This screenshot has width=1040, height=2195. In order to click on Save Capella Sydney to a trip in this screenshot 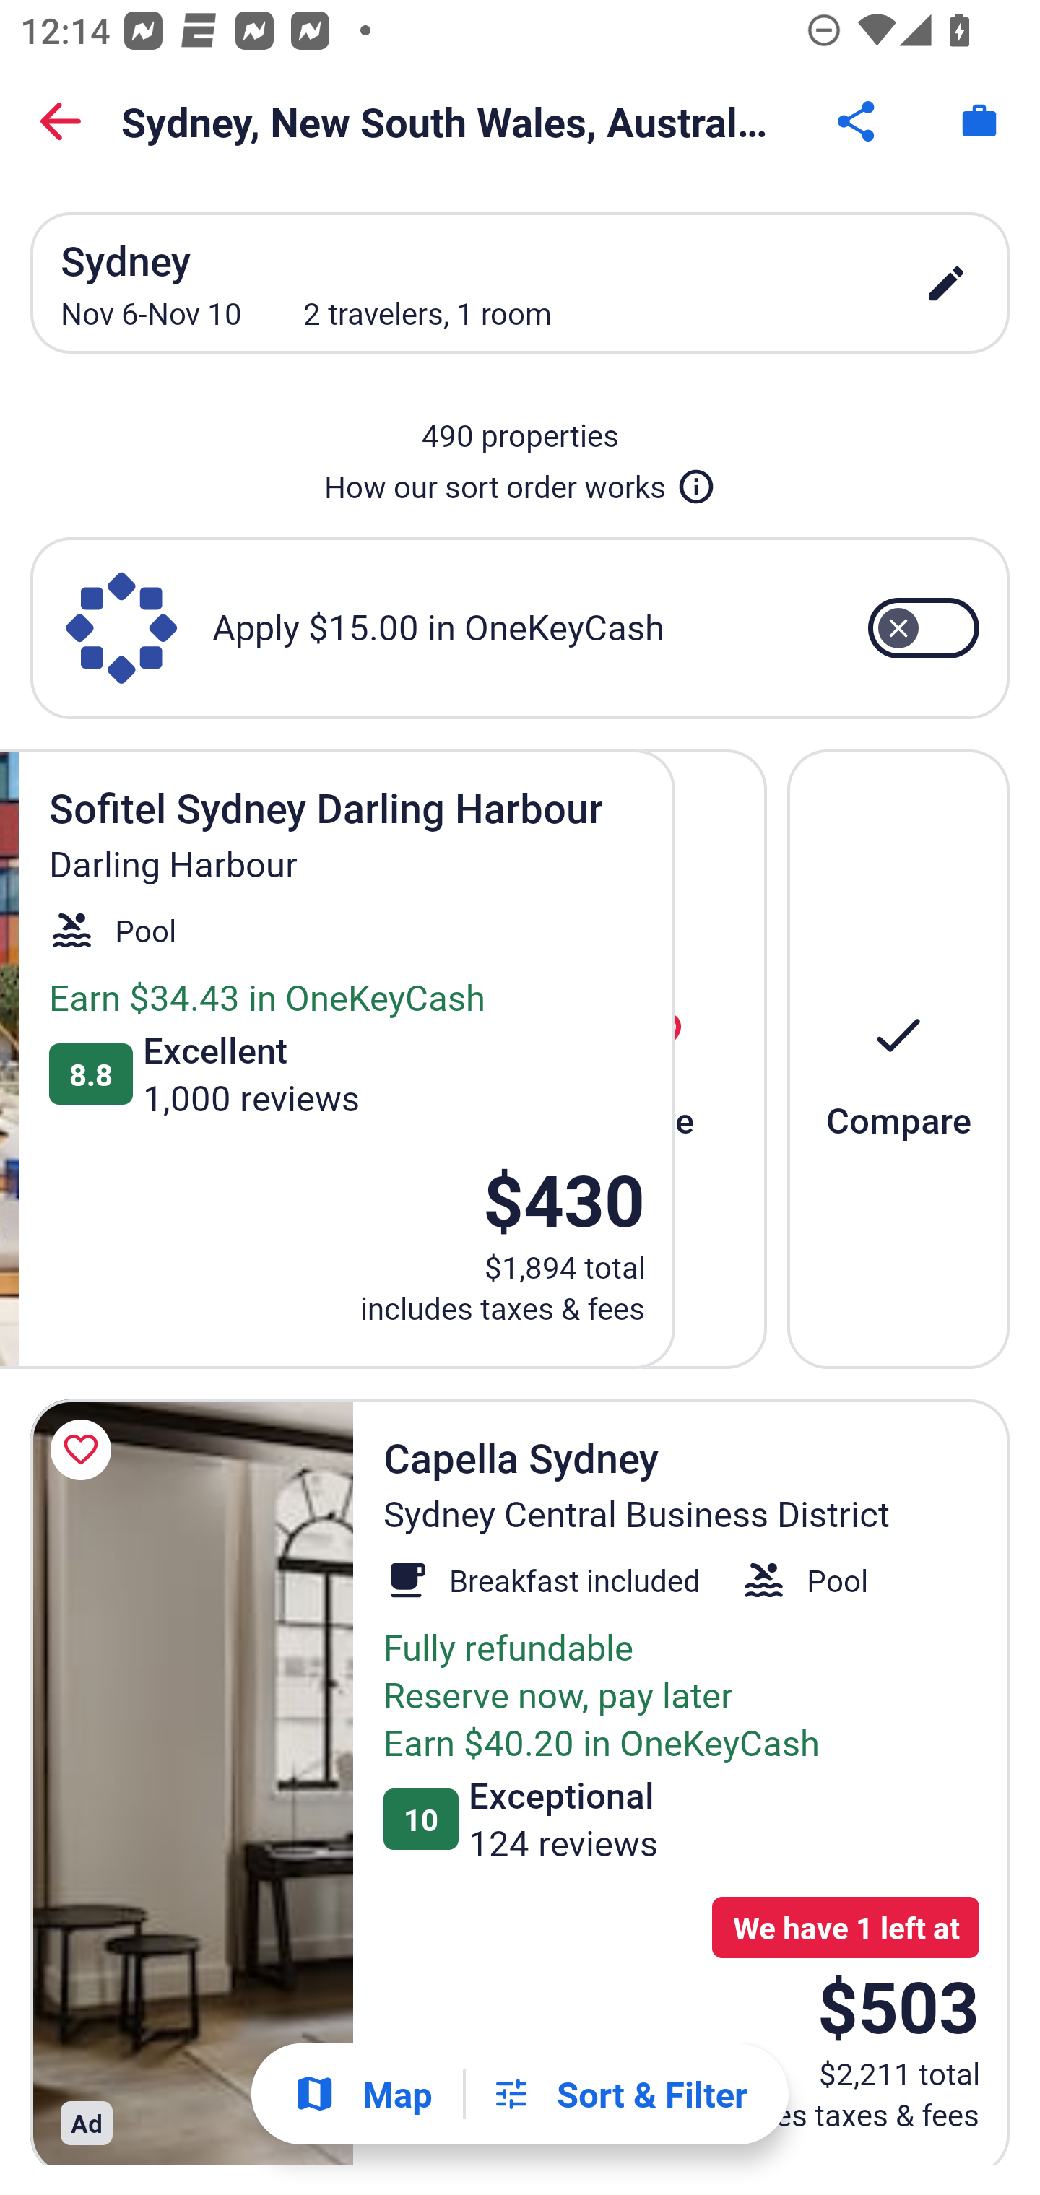, I will do `click(85, 1450)`.